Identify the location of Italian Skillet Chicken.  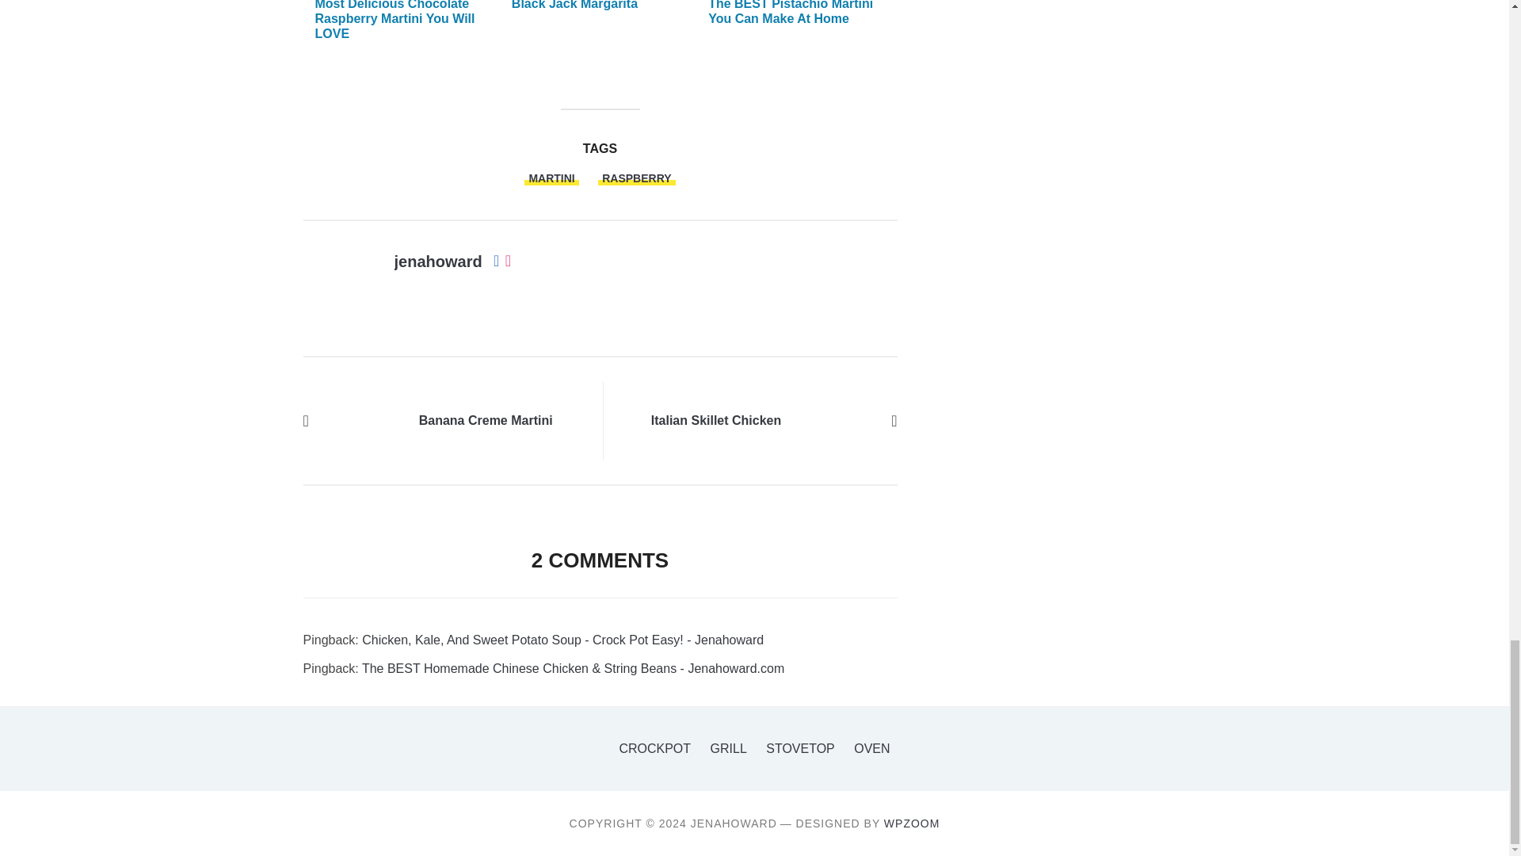
(716, 421).